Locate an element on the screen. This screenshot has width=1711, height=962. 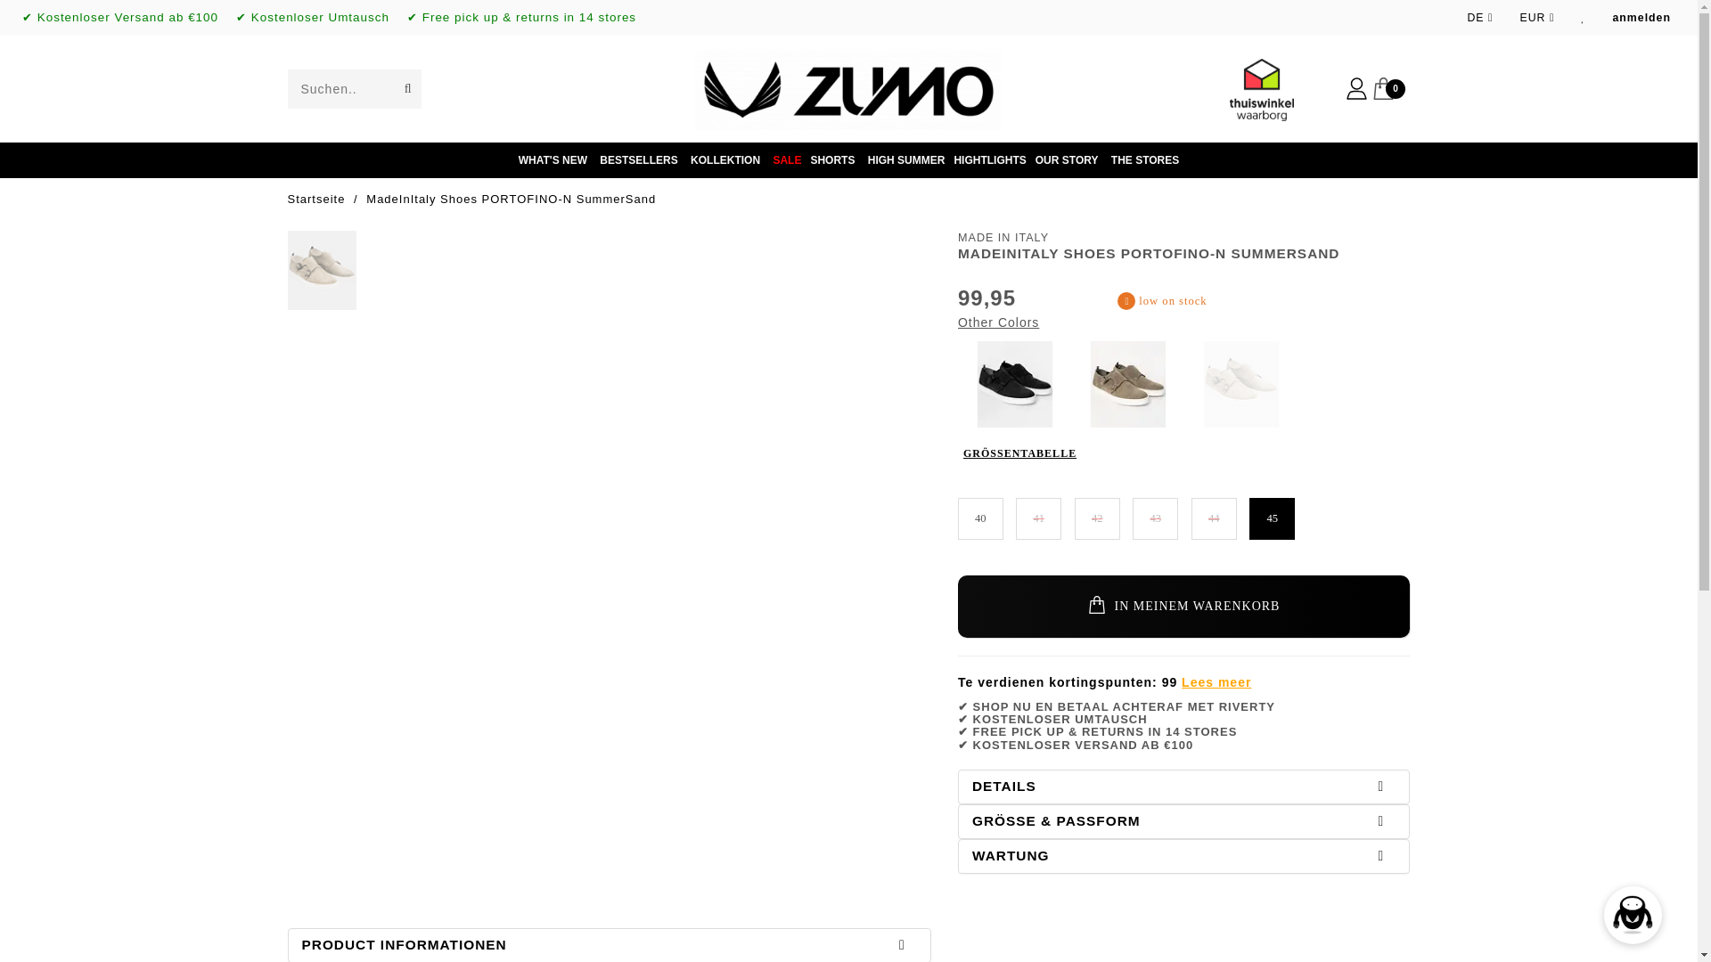
EUR is located at coordinates (1536, 18).